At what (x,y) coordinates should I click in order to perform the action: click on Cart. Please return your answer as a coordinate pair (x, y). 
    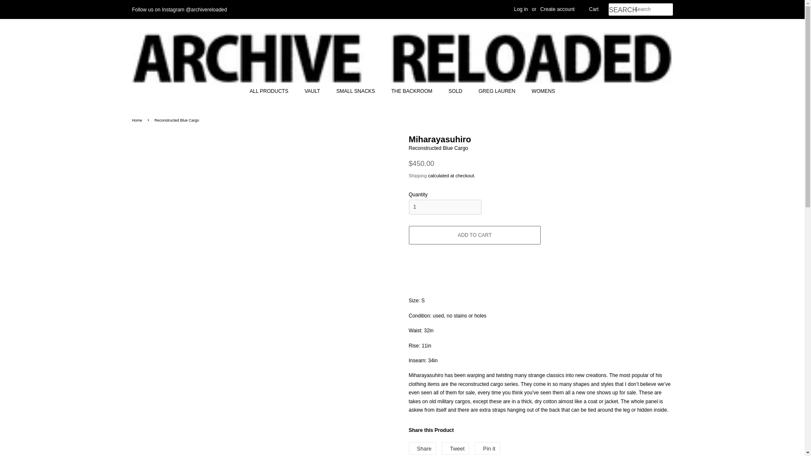
    Looking at the image, I should click on (273, 91).